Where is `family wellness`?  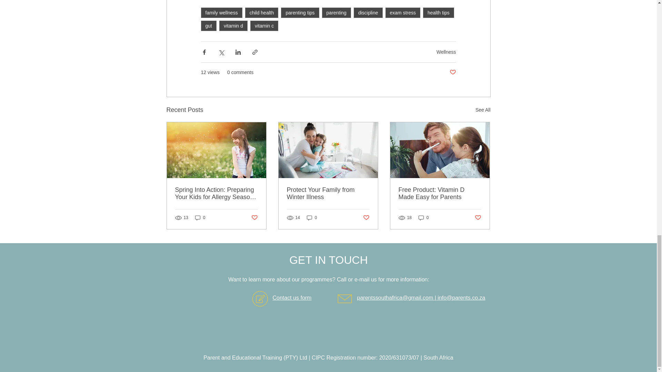 family wellness is located at coordinates (221, 12).